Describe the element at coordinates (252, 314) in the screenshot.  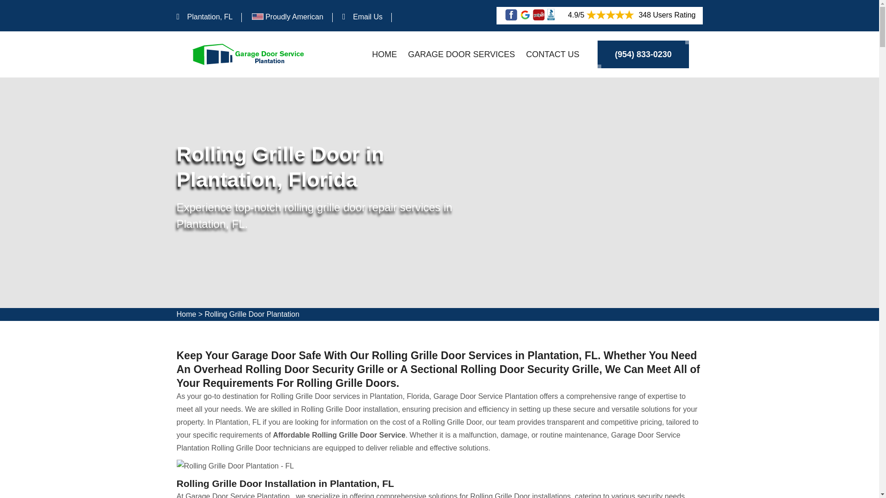
I see `Rolling Grille Door Plantation` at that location.